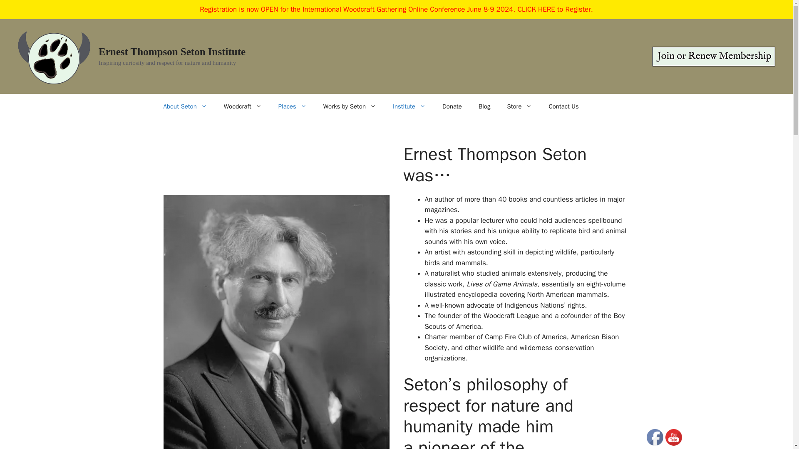 This screenshot has height=449, width=799. I want to click on Places, so click(292, 106).